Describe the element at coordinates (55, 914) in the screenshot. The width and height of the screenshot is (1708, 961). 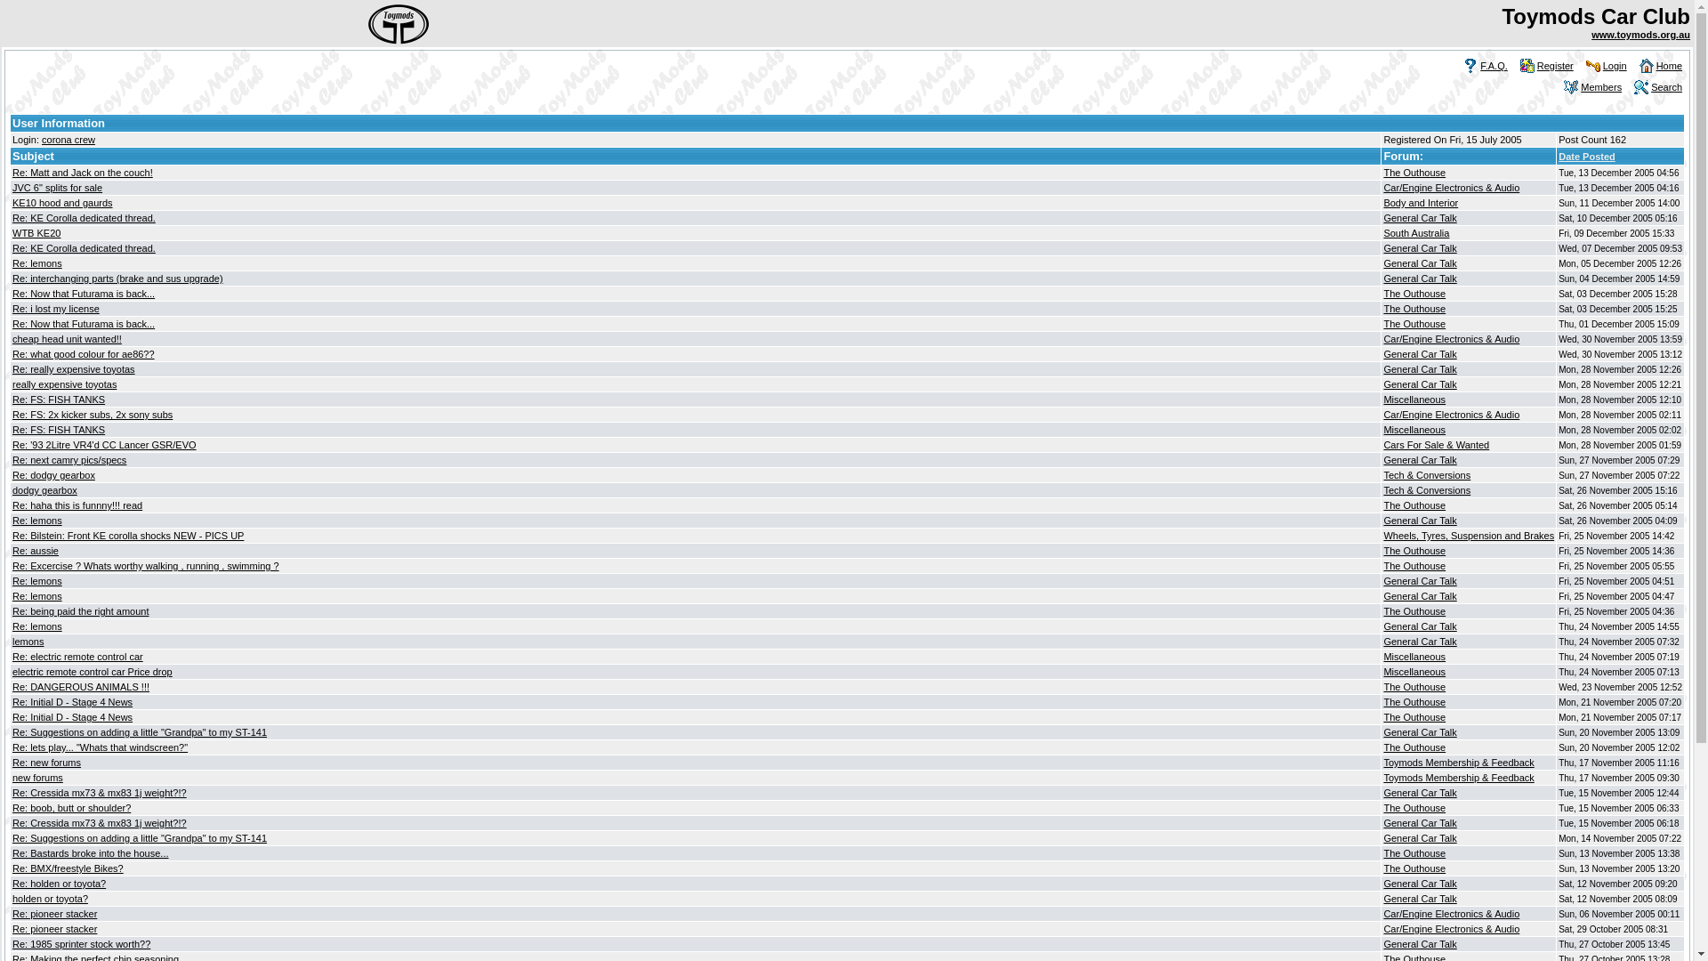
I see `Re: pioneer stacker` at that location.